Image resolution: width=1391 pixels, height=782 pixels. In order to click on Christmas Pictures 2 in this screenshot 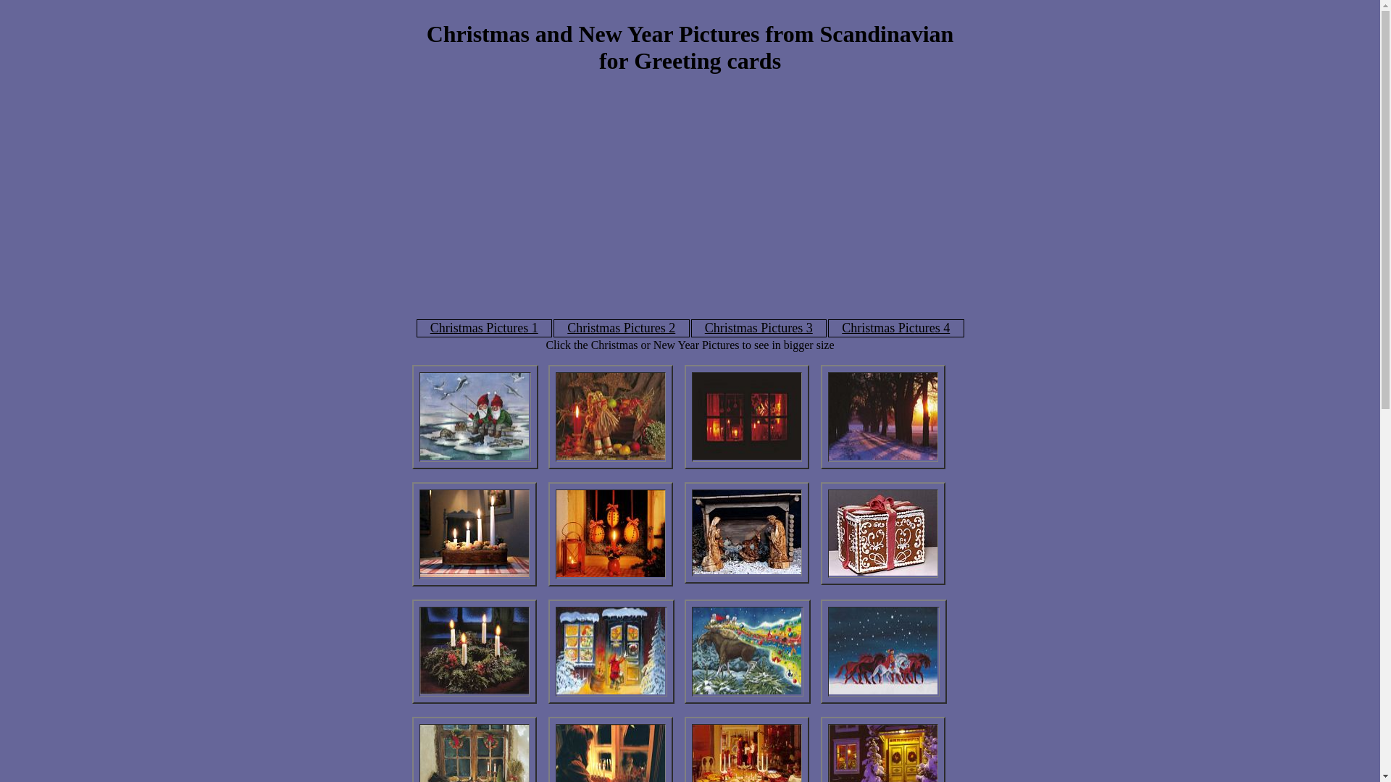, I will do `click(622, 328)`.